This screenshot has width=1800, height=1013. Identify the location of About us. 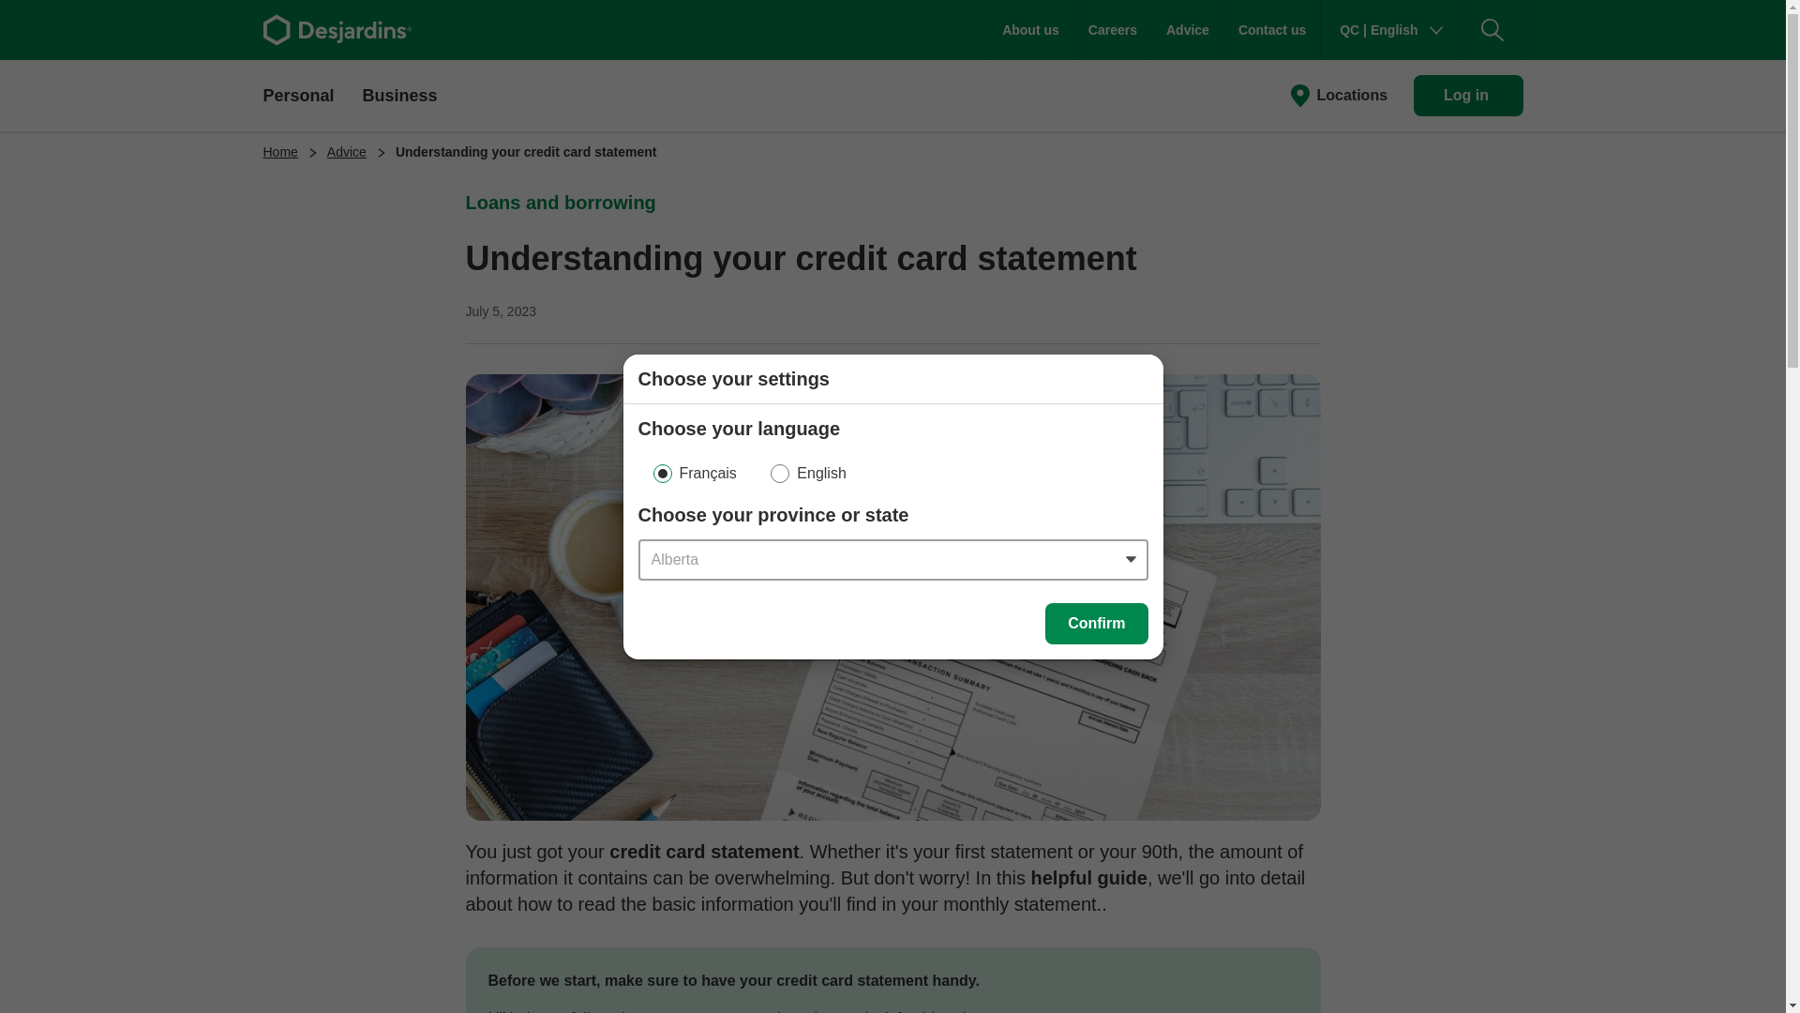
(1030, 30).